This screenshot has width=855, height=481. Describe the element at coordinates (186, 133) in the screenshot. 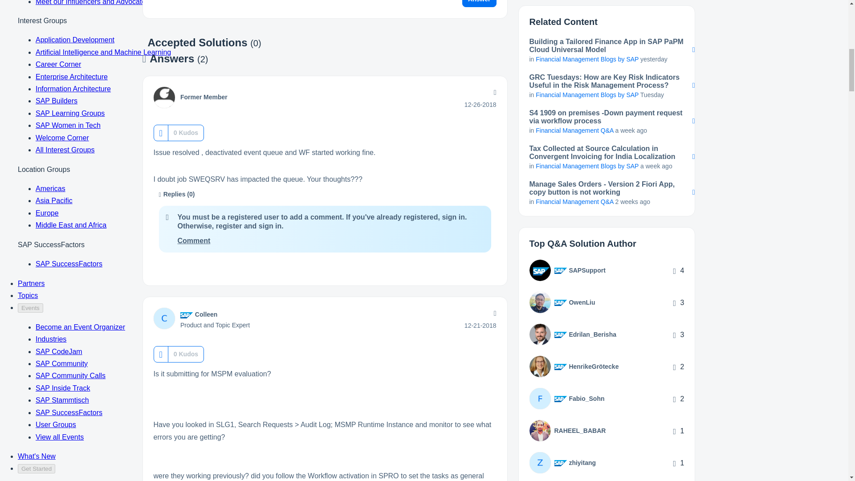

I see `The total number of kudos this post has received.` at that location.